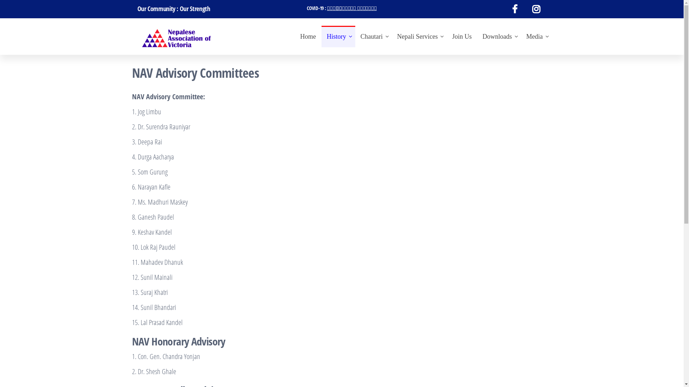 This screenshot has width=689, height=387. I want to click on Nepali Services, so click(419, 37).